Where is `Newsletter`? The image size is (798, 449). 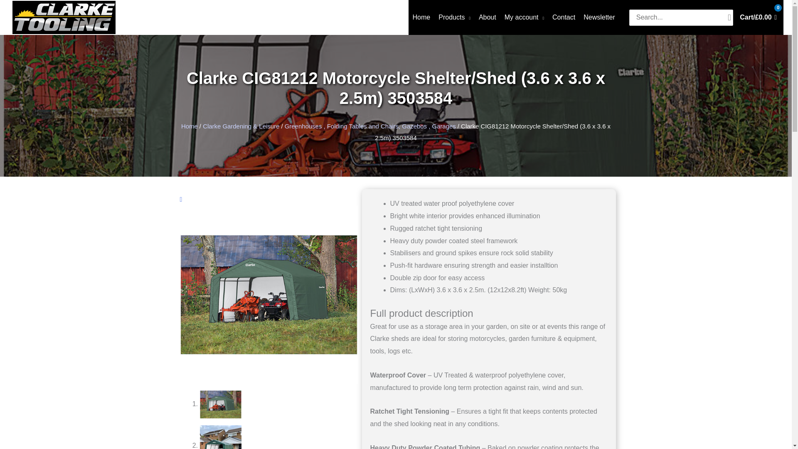 Newsletter is located at coordinates (599, 17).